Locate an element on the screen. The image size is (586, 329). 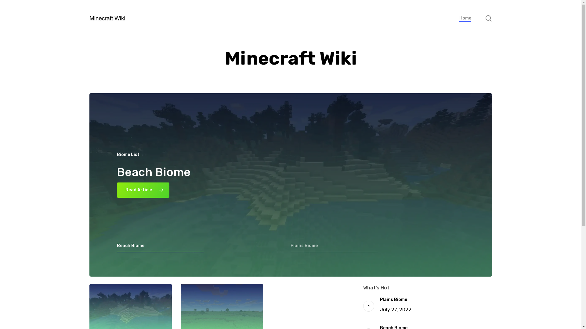
Biome List is located at coordinates (128, 155).